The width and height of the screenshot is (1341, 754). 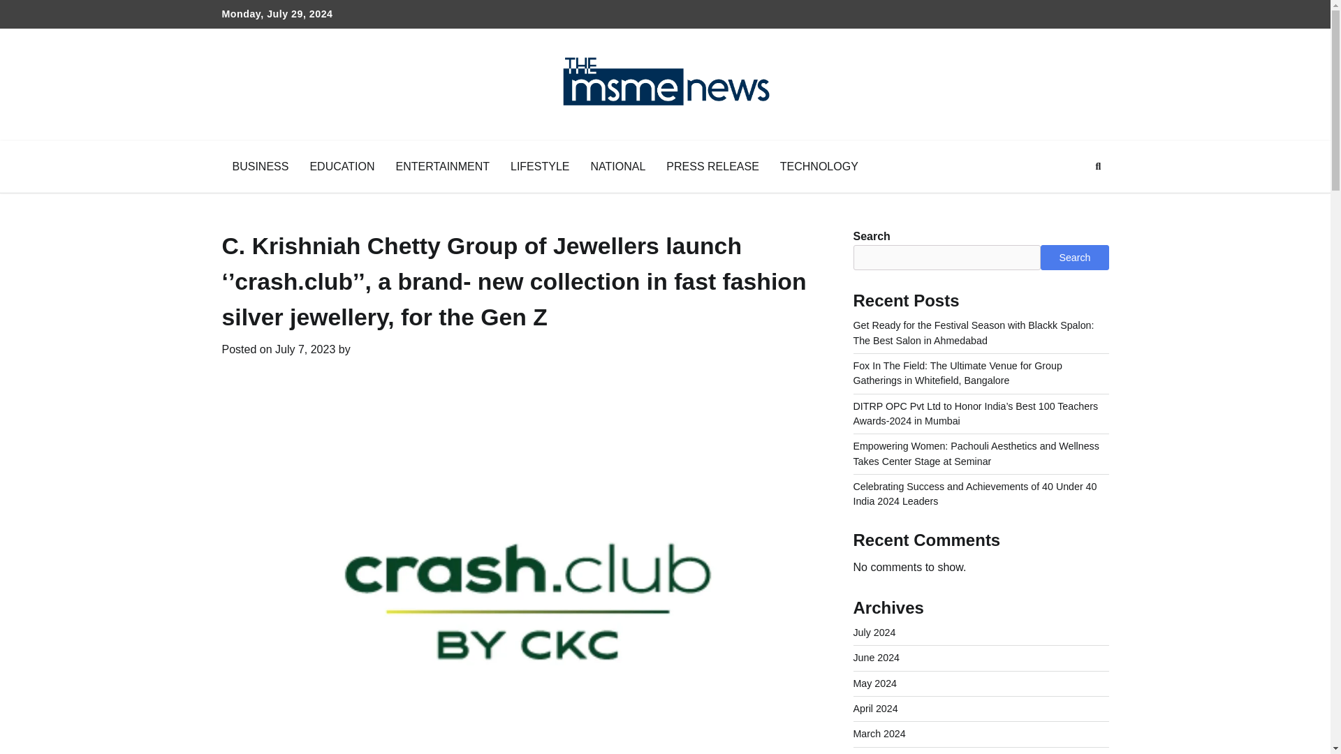 What do you see at coordinates (1073, 199) in the screenshot?
I see `Search` at bounding box center [1073, 199].